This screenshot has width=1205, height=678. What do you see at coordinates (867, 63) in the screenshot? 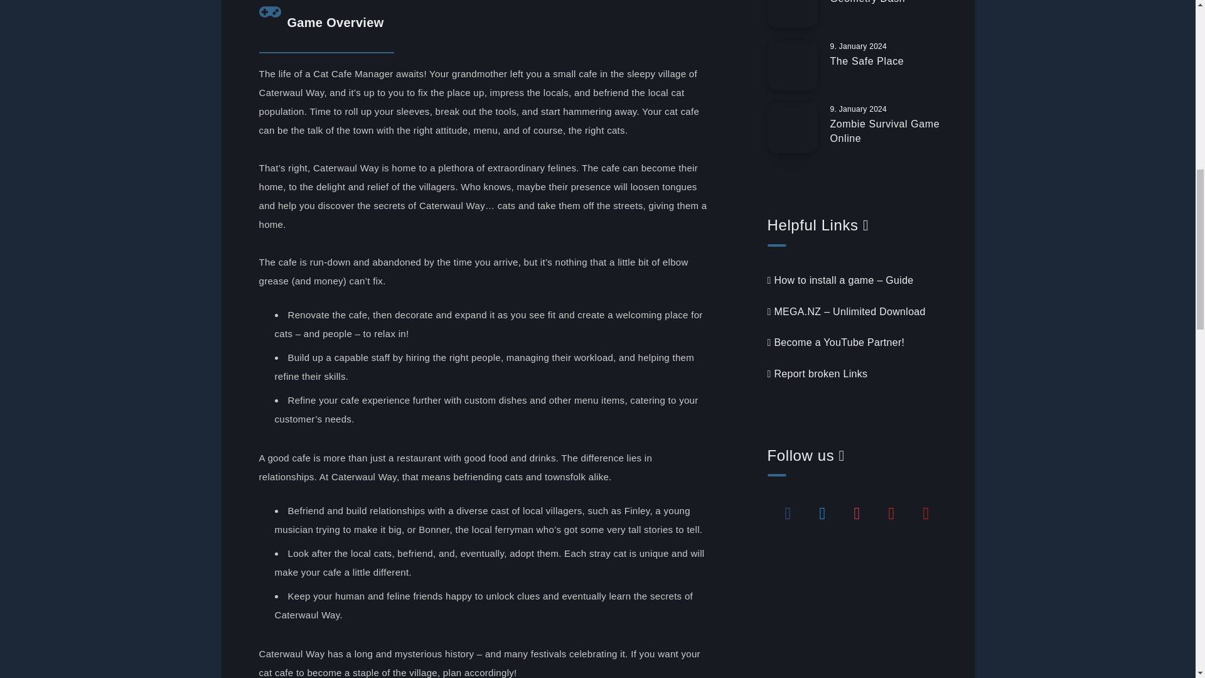
I see `The Safe Place` at bounding box center [867, 63].